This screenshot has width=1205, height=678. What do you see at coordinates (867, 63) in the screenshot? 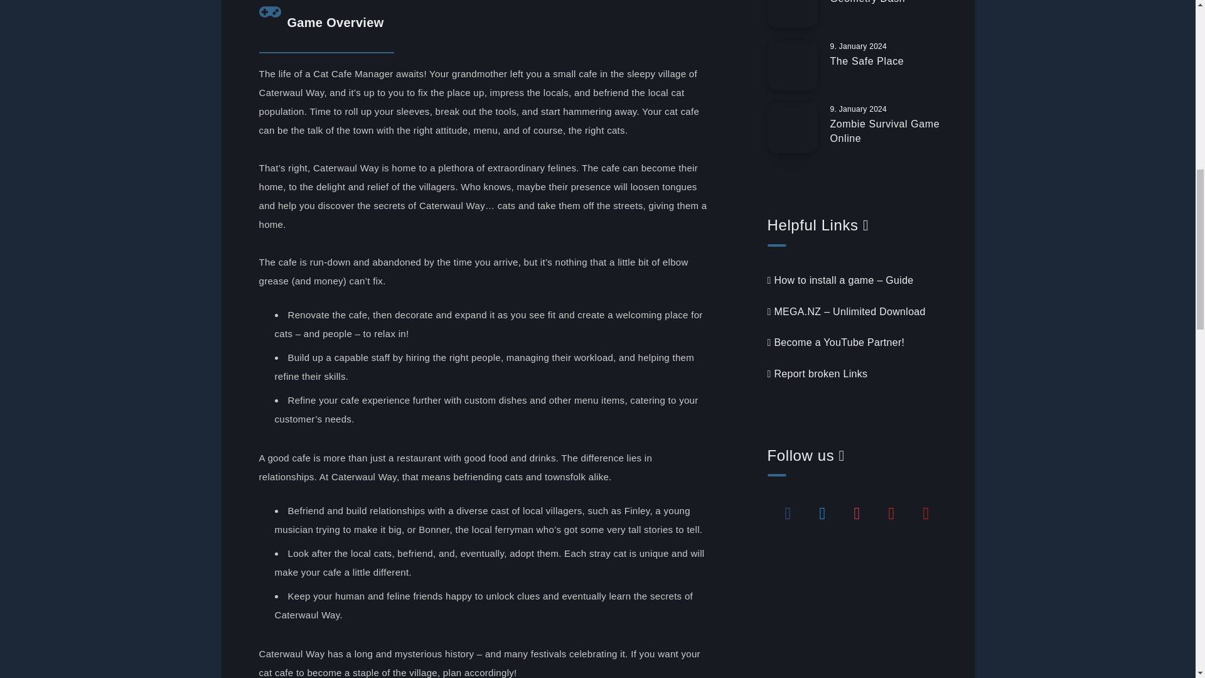
I see `The Safe Place` at bounding box center [867, 63].